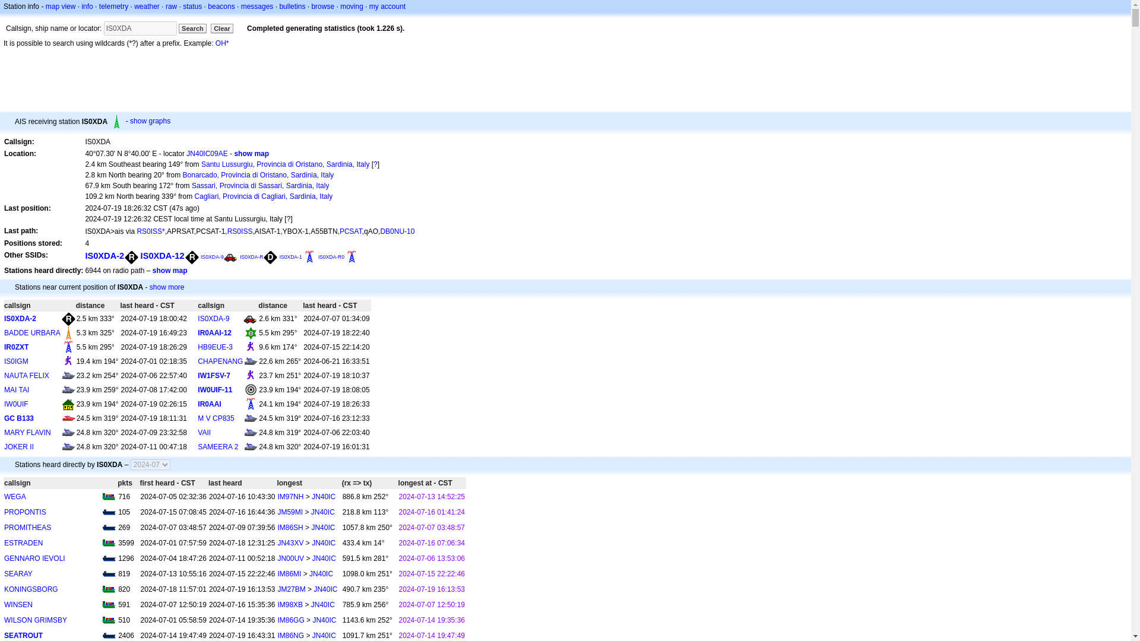  What do you see at coordinates (17, 347) in the screenshot?
I see `IR0ZXT` at bounding box center [17, 347].